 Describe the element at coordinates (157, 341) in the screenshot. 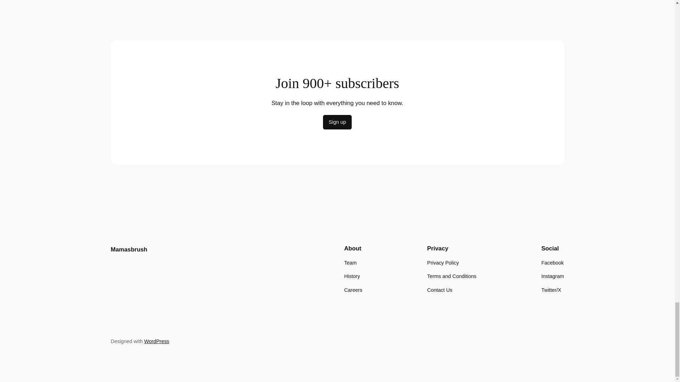

I see `WordPress` at that location.